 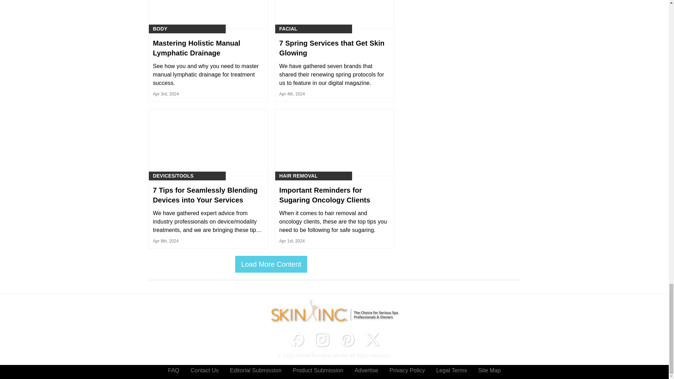 What do you see at coordinates (322, 339) in the screenshot?
I see `Instagram icon` at bounding box center [322, 339].